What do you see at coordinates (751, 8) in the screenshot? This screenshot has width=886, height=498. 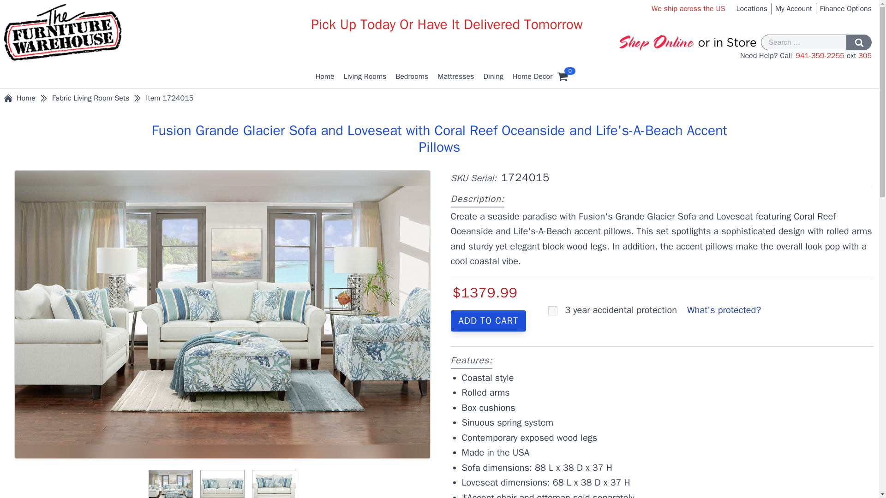 I see `Locations` at bounding box center [751, 8].